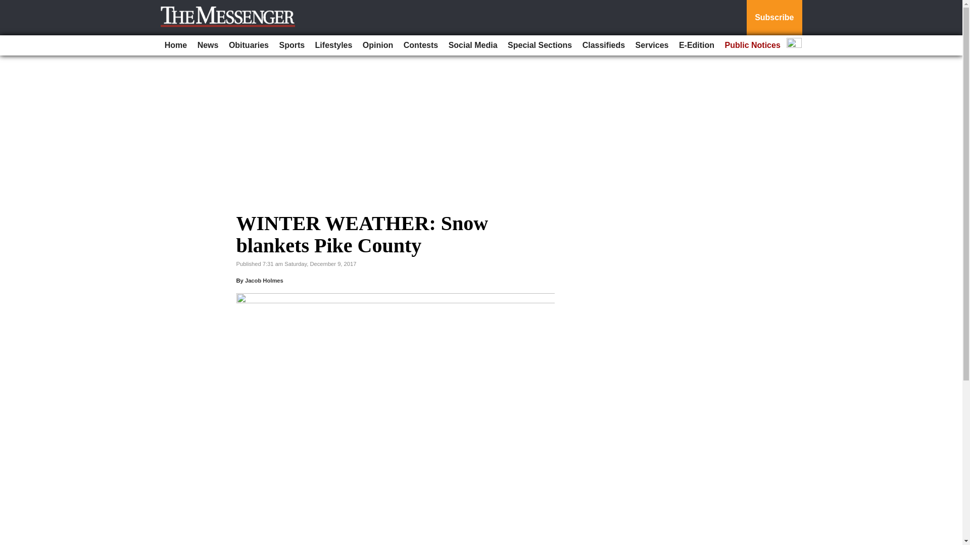 This screenshot has height=545, width=970. Describe the element at coordinates (378, 45) in the screenshot. I see `Opinion` at that location.